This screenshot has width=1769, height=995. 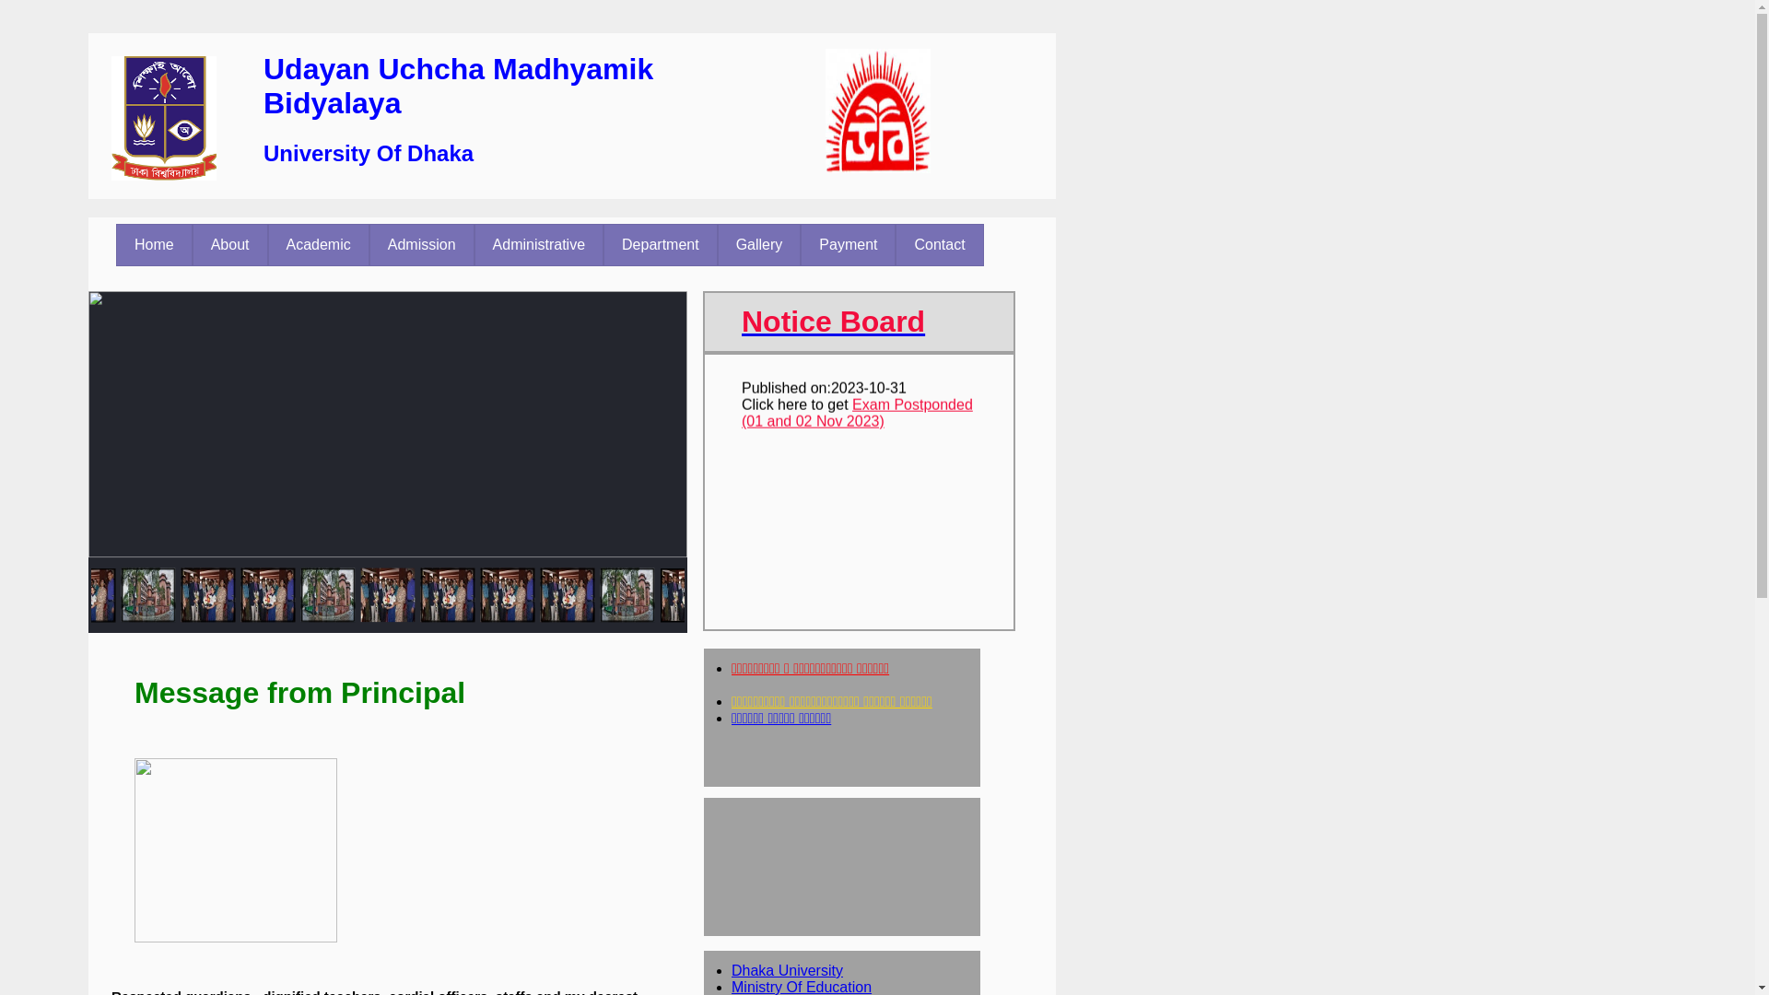 I want to click on Payment, so click(x=848, y=245).